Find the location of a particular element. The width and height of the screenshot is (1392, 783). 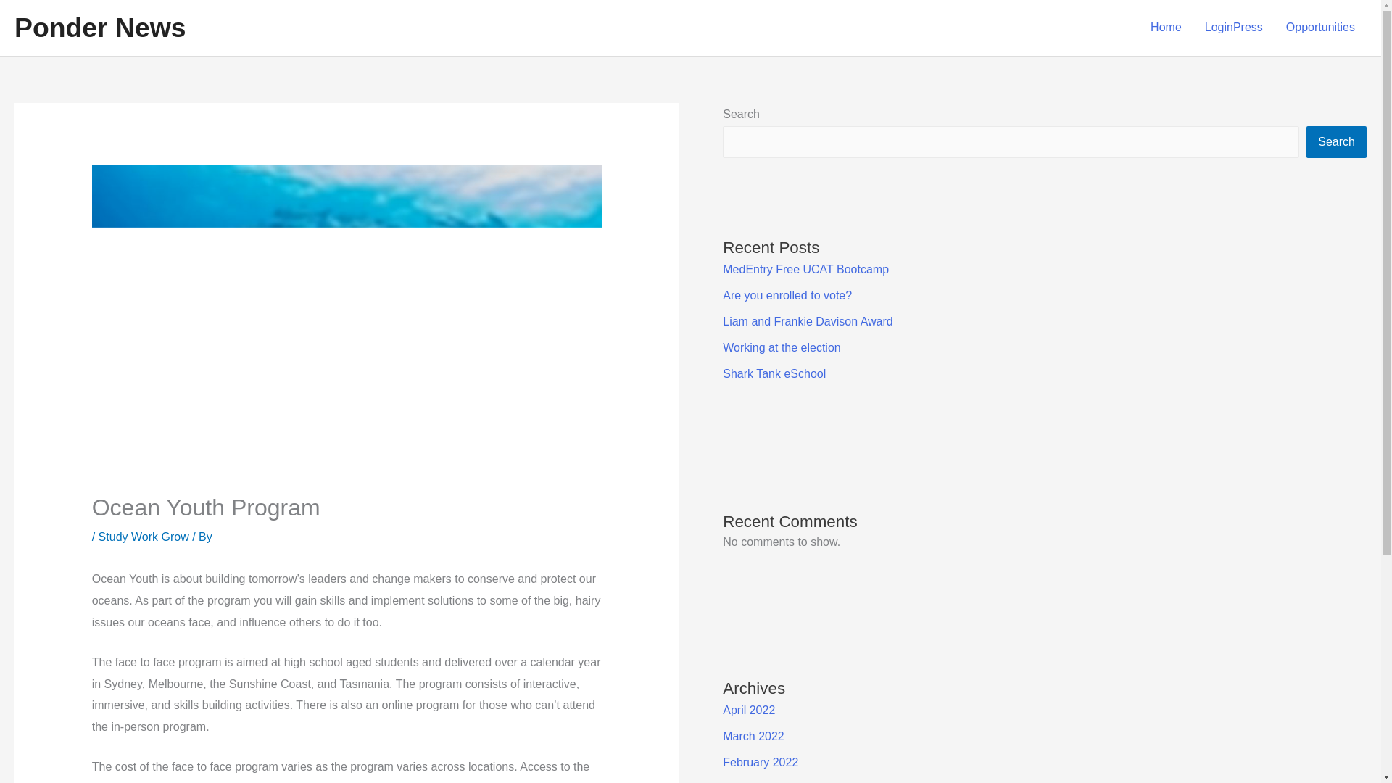

Home is located at coordinates (1166, 28).